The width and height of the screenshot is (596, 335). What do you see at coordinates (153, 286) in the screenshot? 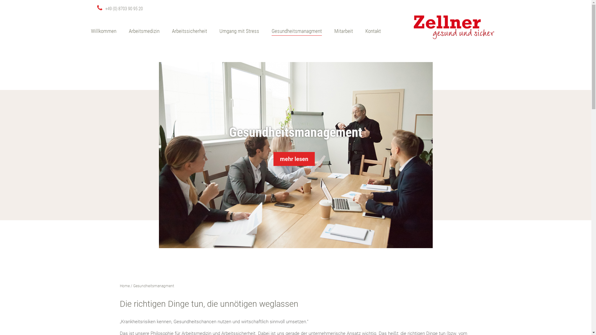
I see `Gesundheitsmanagment` at bounding box center [153, 286].